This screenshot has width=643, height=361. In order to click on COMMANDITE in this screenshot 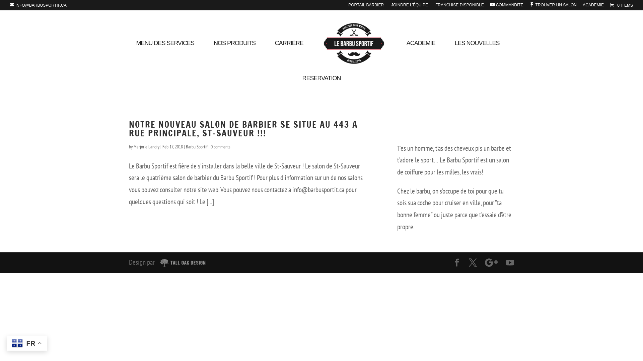, I will do `click(507, 7)`.